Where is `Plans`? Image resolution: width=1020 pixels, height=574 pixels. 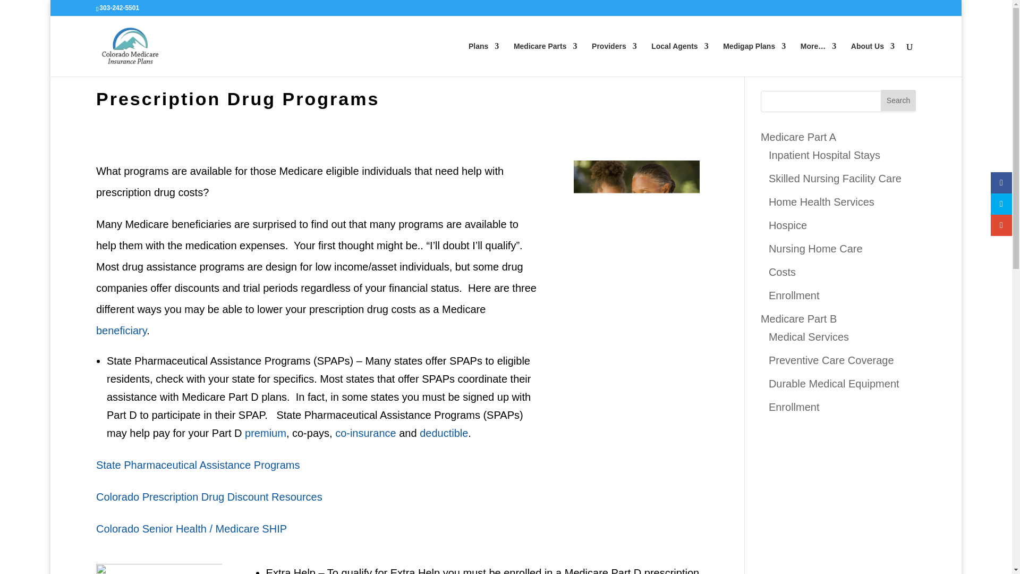 Plans is located at coordinates (483, 59).